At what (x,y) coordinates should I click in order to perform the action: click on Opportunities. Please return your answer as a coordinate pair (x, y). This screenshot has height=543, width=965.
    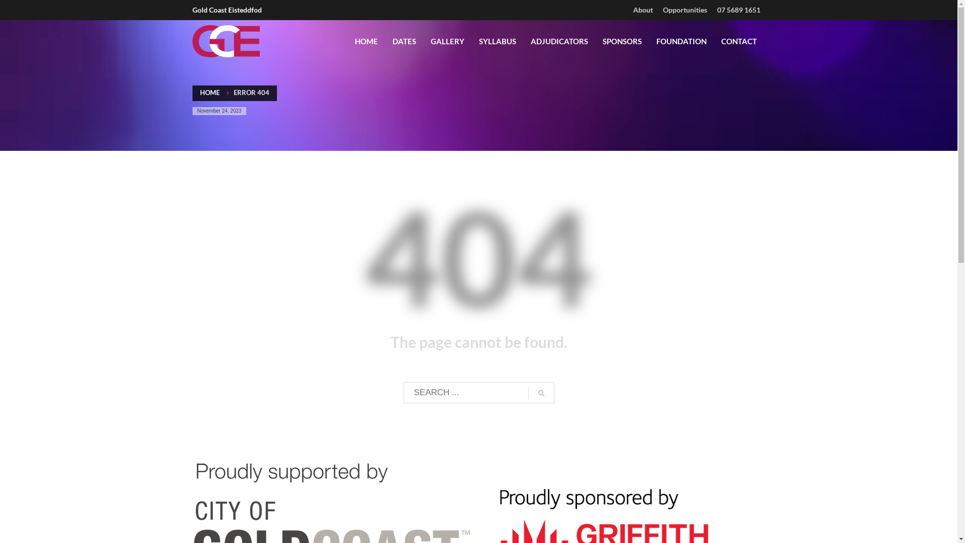
    Looking at the image, I should click on (685, 10).